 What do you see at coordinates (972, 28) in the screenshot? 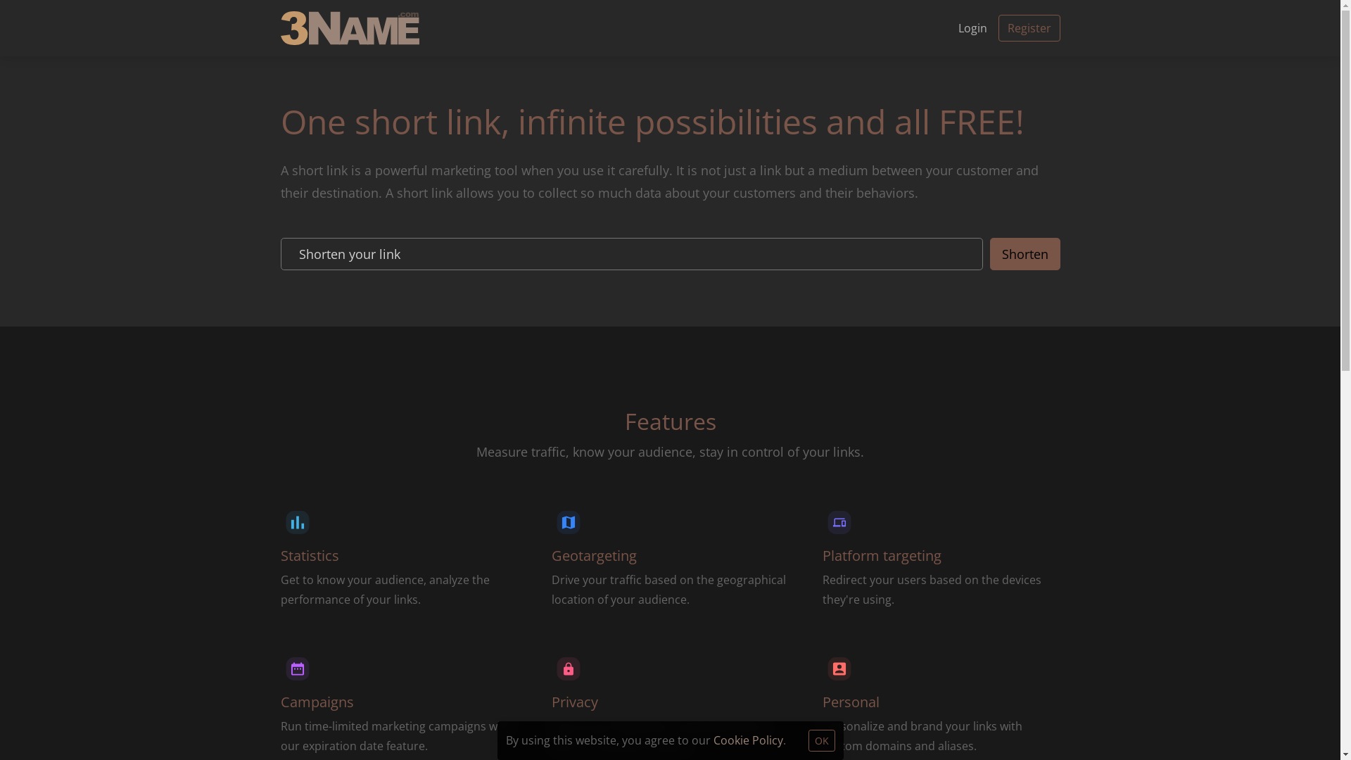
I see `Login` at bounding box center [972, 28].